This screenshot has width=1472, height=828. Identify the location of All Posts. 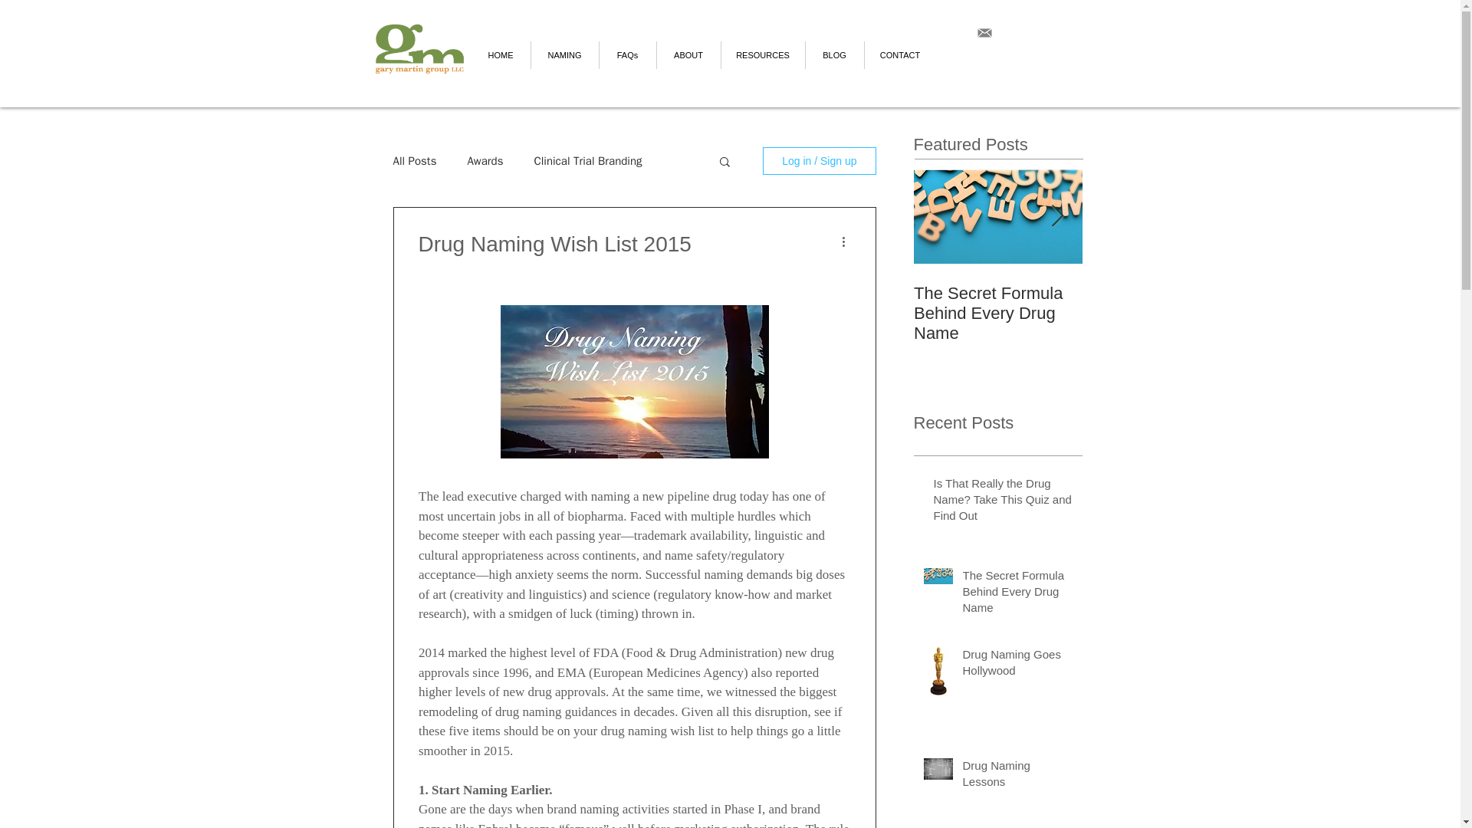
(414, 160).